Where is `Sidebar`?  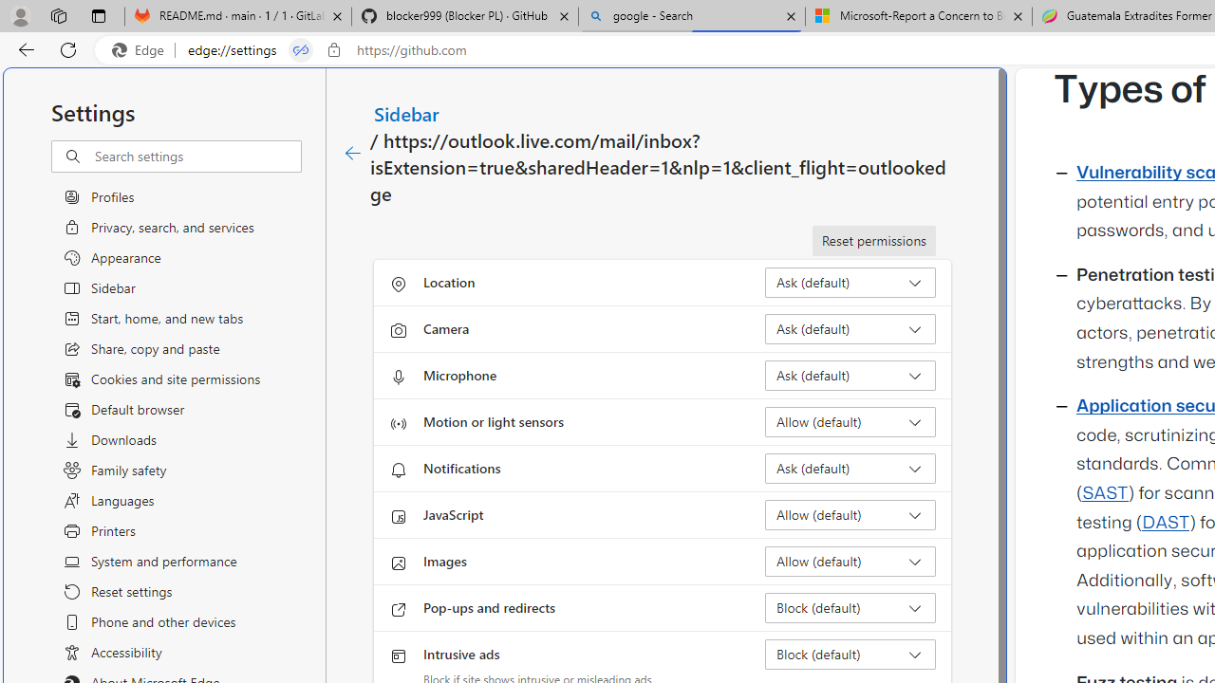
Sidebar is located at coordinates (407, 113).